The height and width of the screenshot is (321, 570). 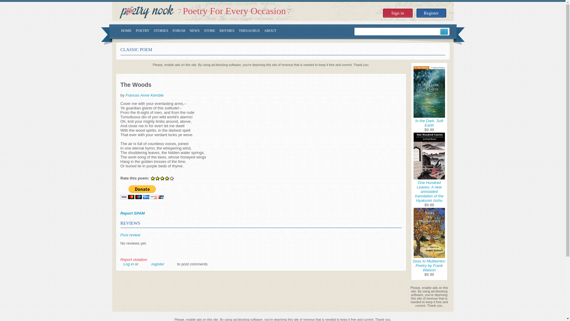 I want to click on Home, so click(x=146, y=12).